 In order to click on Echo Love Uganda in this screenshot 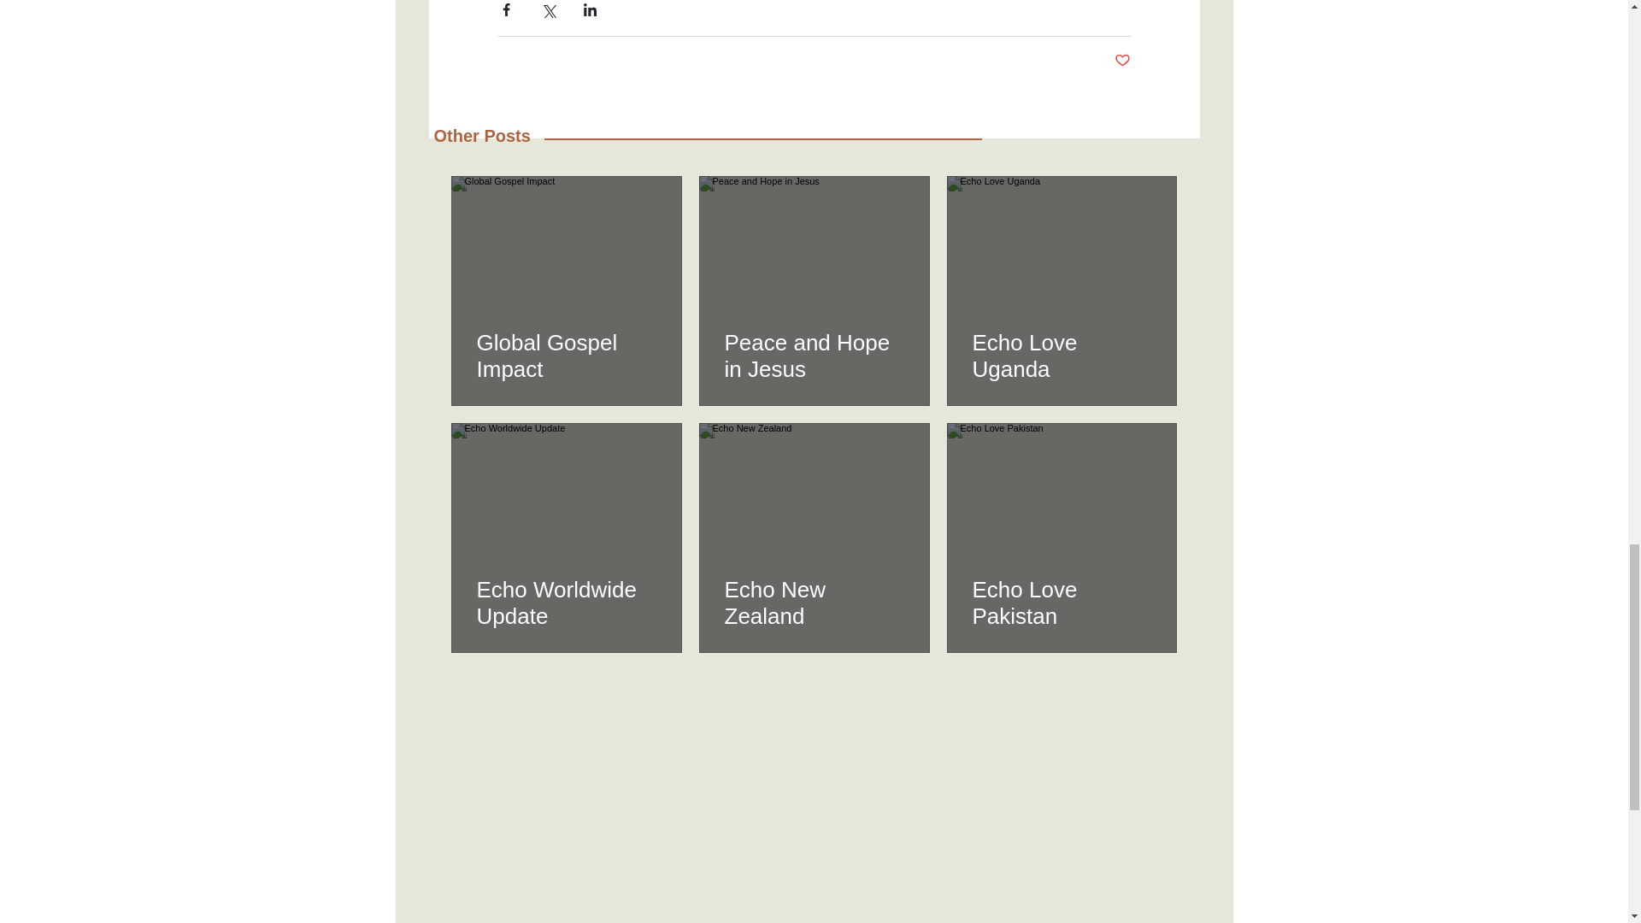, I will do `click(1062, 356)`.